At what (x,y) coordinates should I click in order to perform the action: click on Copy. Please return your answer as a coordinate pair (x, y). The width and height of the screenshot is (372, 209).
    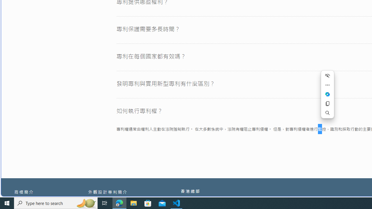
    Looking at the image, I should click on (327, 103).